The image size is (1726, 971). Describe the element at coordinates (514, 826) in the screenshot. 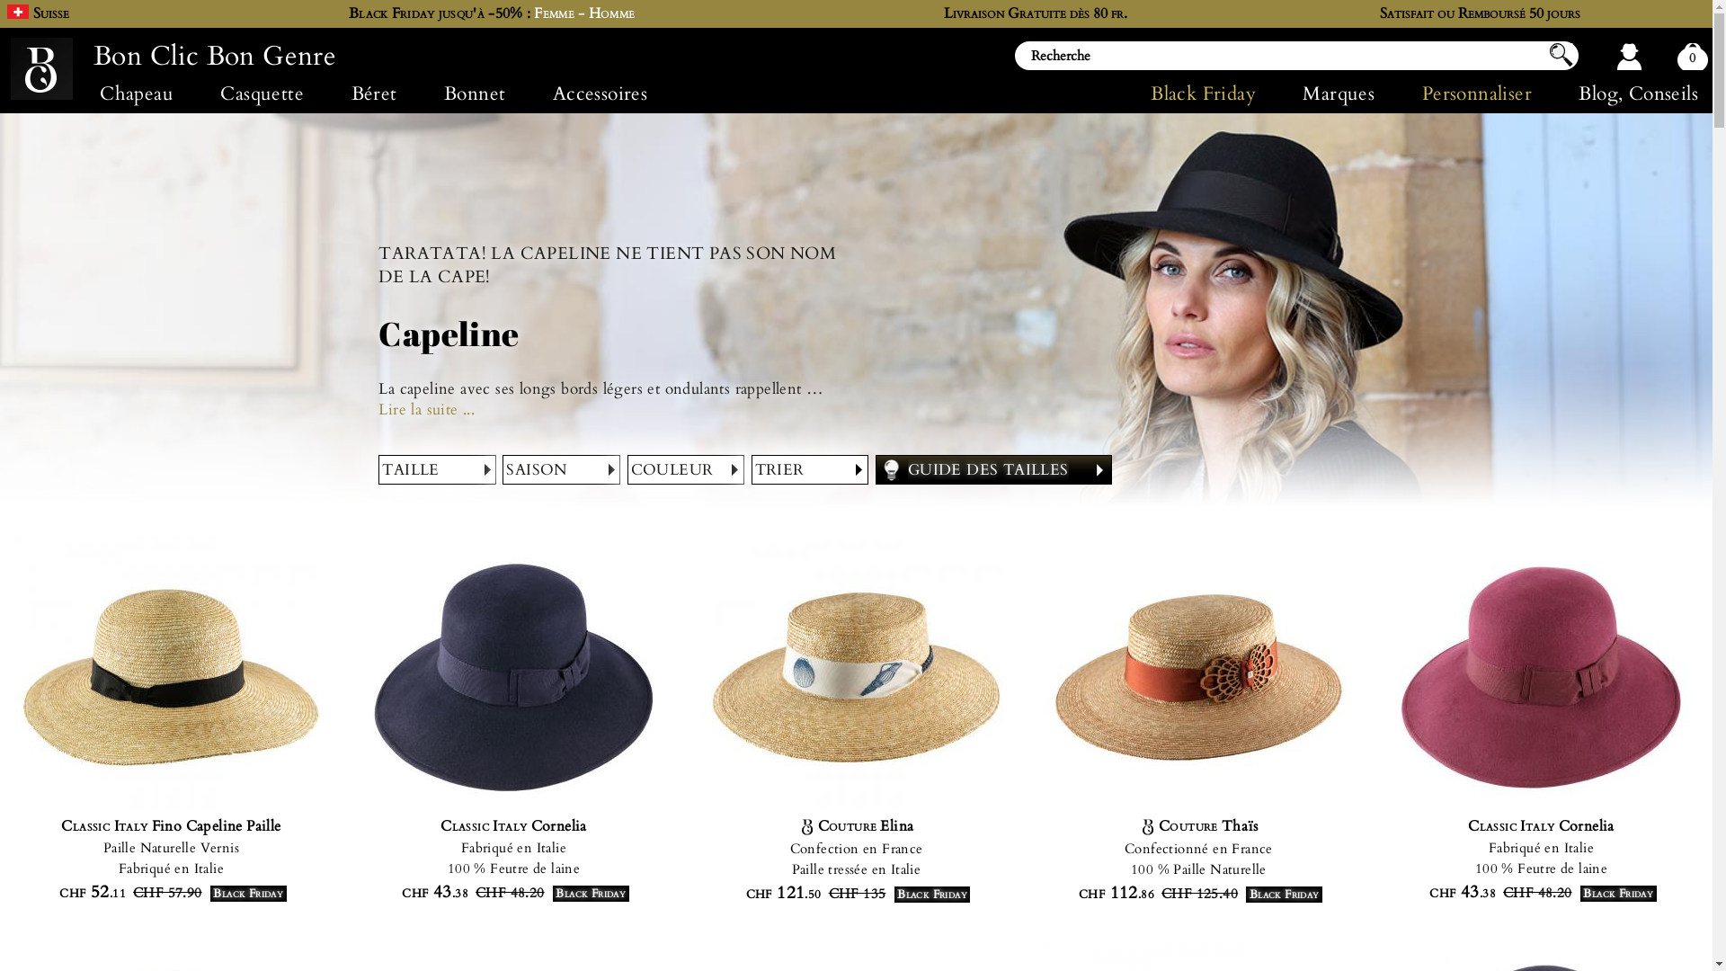

I see `Classic ItalyCornelia` at that location.